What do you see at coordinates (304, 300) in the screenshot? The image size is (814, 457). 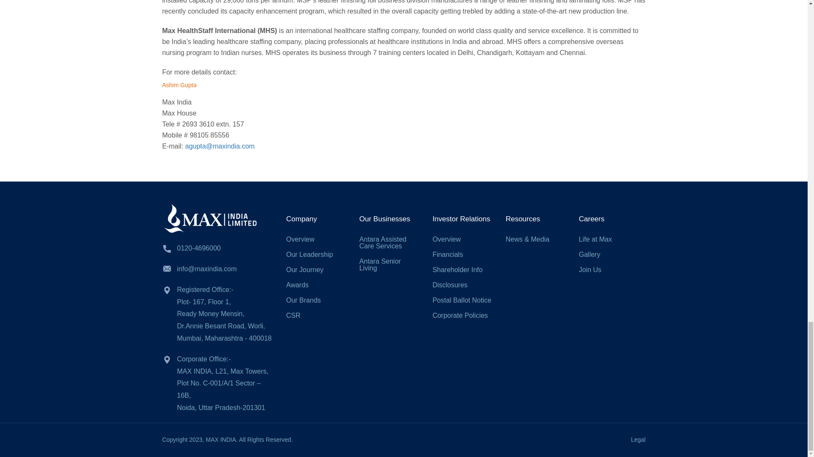 I see `Our Brands` at bounding box center [304, 300].